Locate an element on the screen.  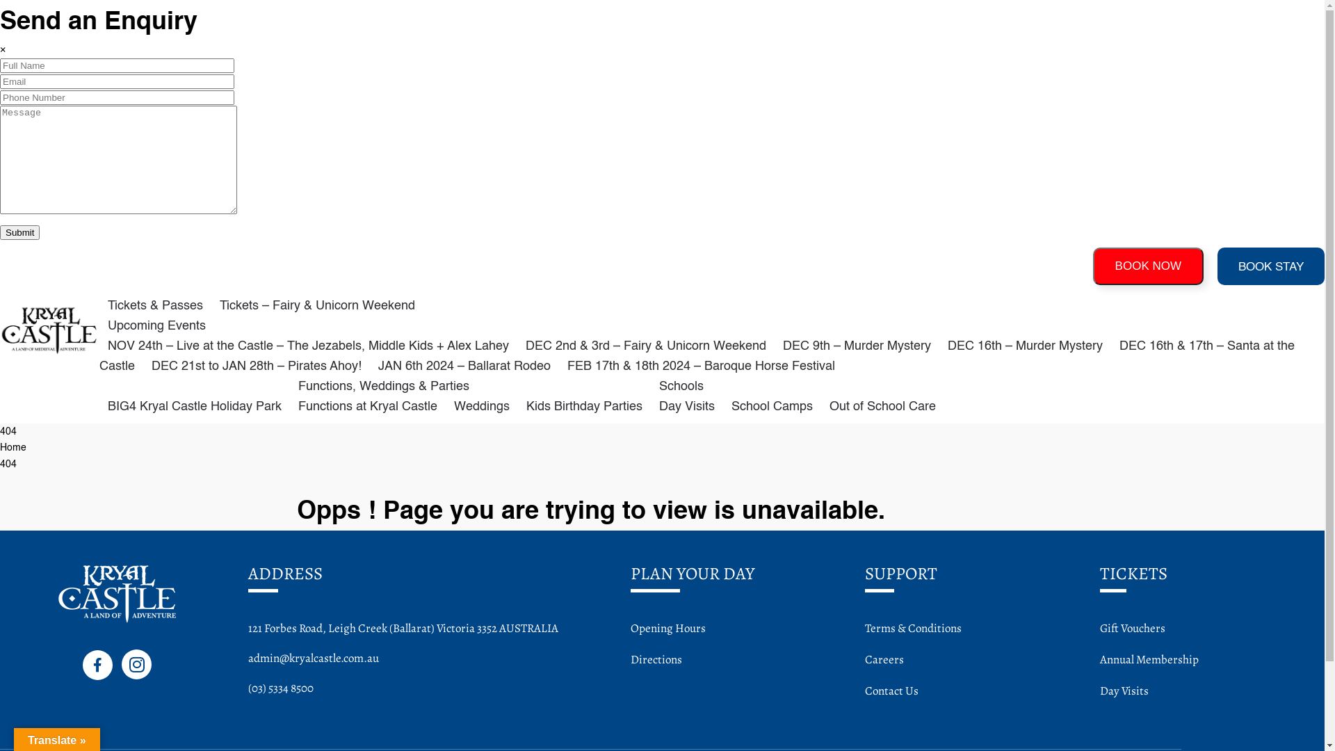
Careers is located at coordinates (884, 659).